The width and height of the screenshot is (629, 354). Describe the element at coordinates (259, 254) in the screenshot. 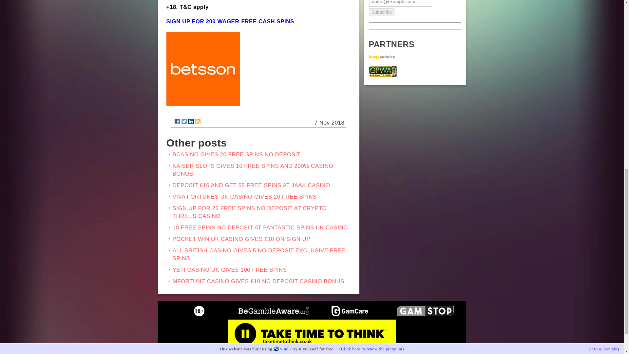

I see `ALL BRITISH CASINO GIVES 5 NO DEPOSIT EXCLUSIVE FREE SPINS` at that location.